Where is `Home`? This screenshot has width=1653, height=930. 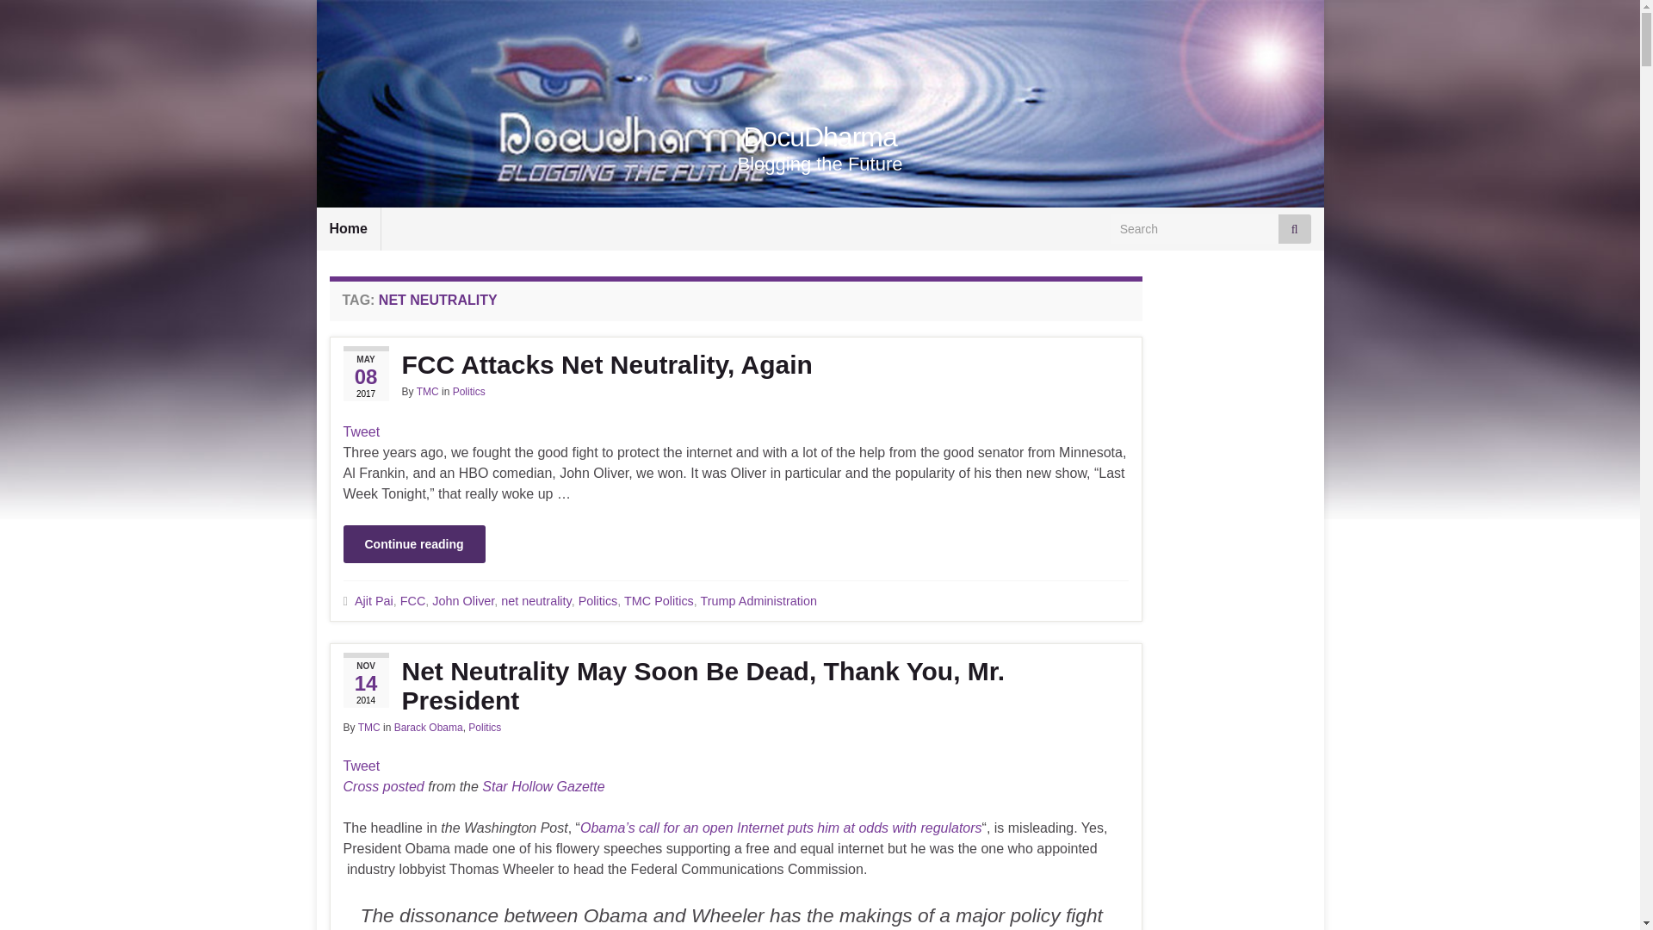
Home is located at coordinates (348, 228).